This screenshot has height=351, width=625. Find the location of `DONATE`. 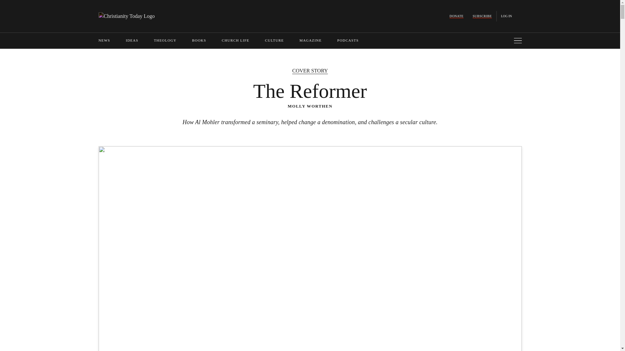

DONATE is located at coordinates (456, 16).